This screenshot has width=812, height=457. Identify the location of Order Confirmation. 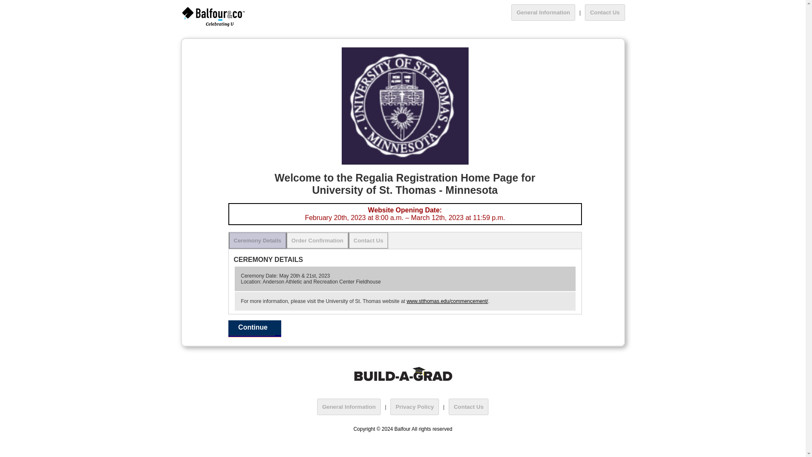
(317, 240).